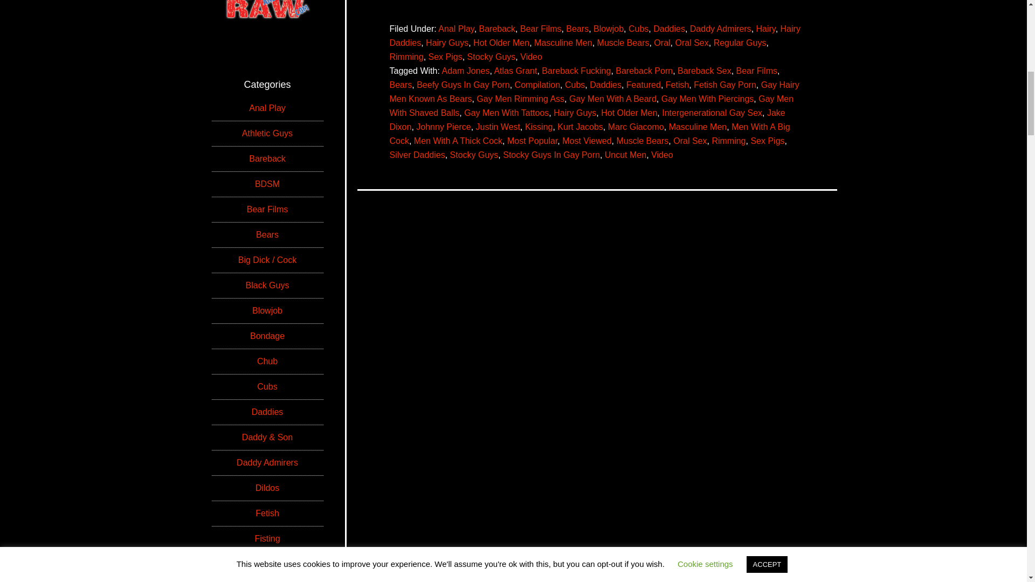 This screenshot has height=582, width=1035. What do you see at coordinates (594, 36) in the screenshot?
I see `Hairy Daddies` at bounding box center [594, 36].